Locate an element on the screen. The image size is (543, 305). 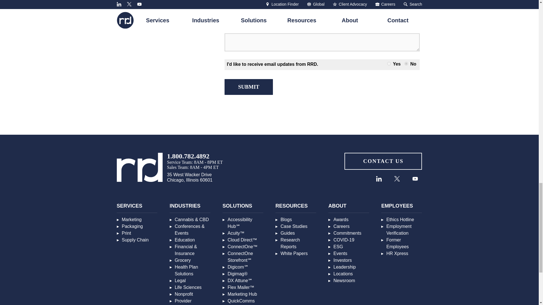
Twitter is located at coordinates (397, 178).